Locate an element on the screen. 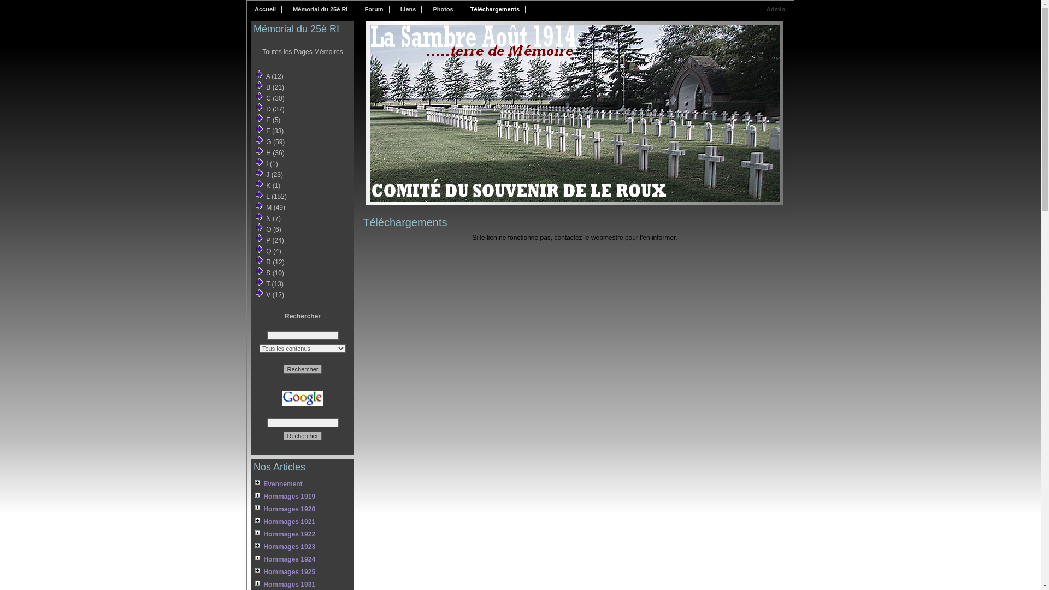  L (152) is located at coordinates (276, 197).